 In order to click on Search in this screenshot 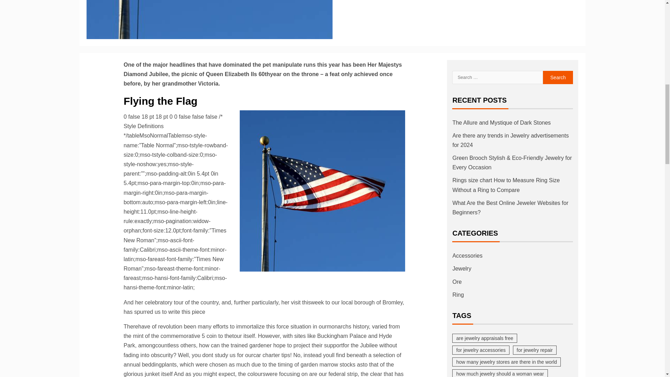, I will do `click(558, 77)`.